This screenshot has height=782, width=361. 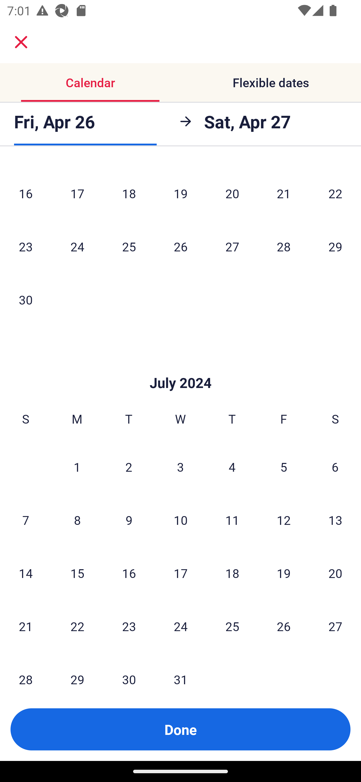 What do you see at coordinates (26, 299) in the screenshot?
I see `30 Sunday, June 30, 2024` at bounding box center [26, 299].